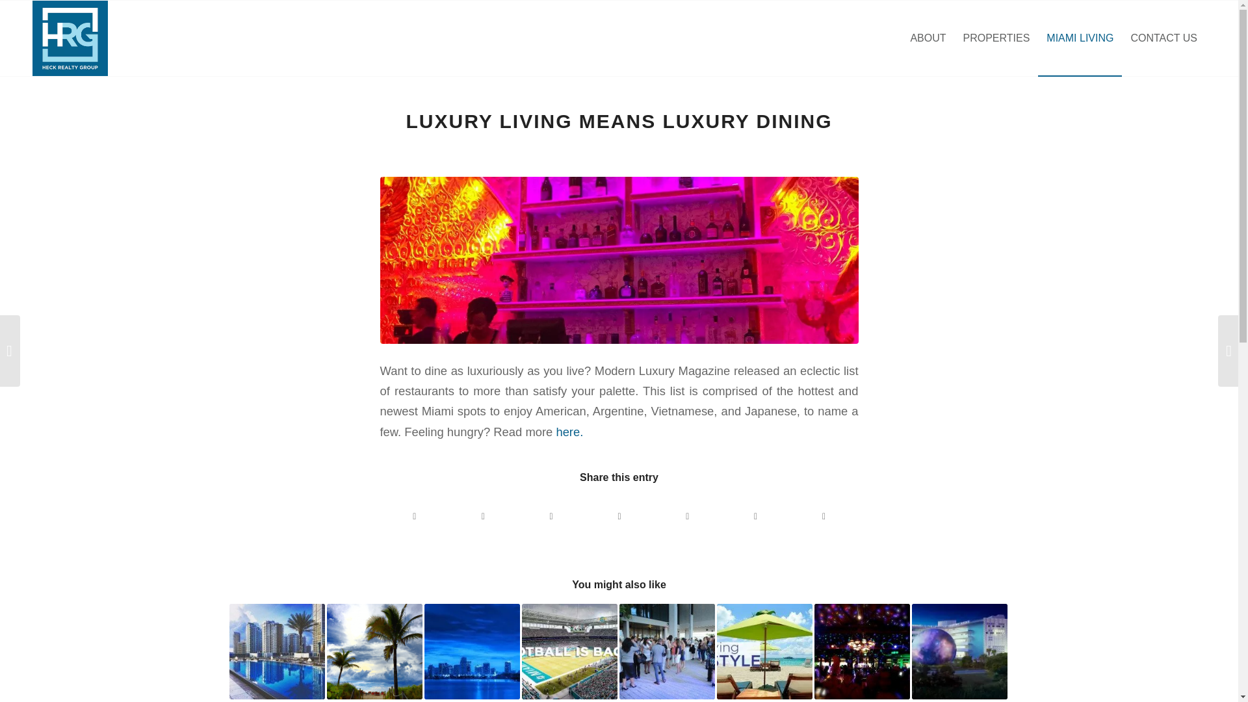 Image resolution: width=1248 pixels, height=702 pixels. What do you see at coordinates (996, 38) in the screenshot?
I see `PROPERTIES` at bounding box center [996, 38].